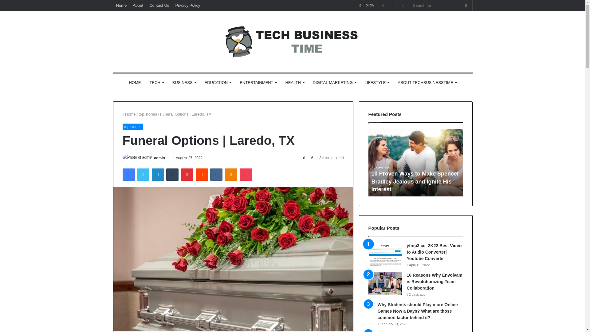  Describe the element at coordinates (128, 174) in the screenshot. I see `Facebook` at that location.